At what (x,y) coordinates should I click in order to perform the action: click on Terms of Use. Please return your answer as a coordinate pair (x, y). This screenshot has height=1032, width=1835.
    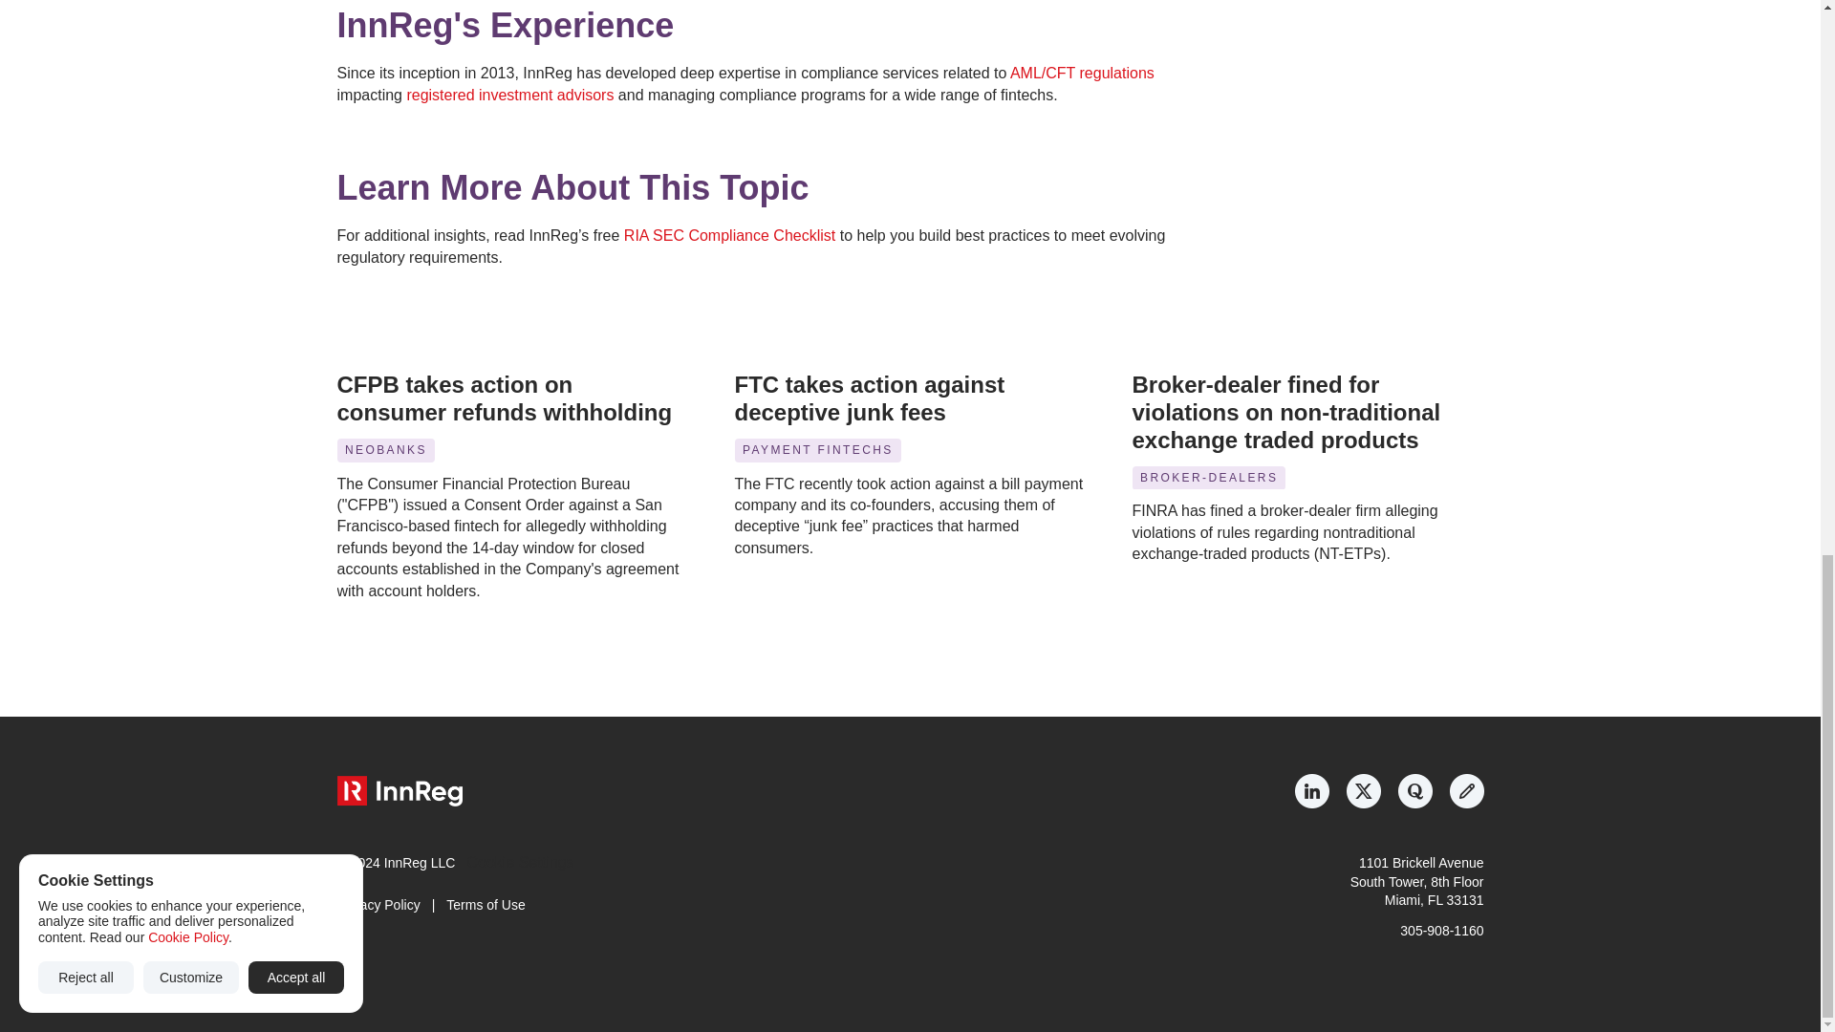
    Looking at the image, I should click on (486, 904).